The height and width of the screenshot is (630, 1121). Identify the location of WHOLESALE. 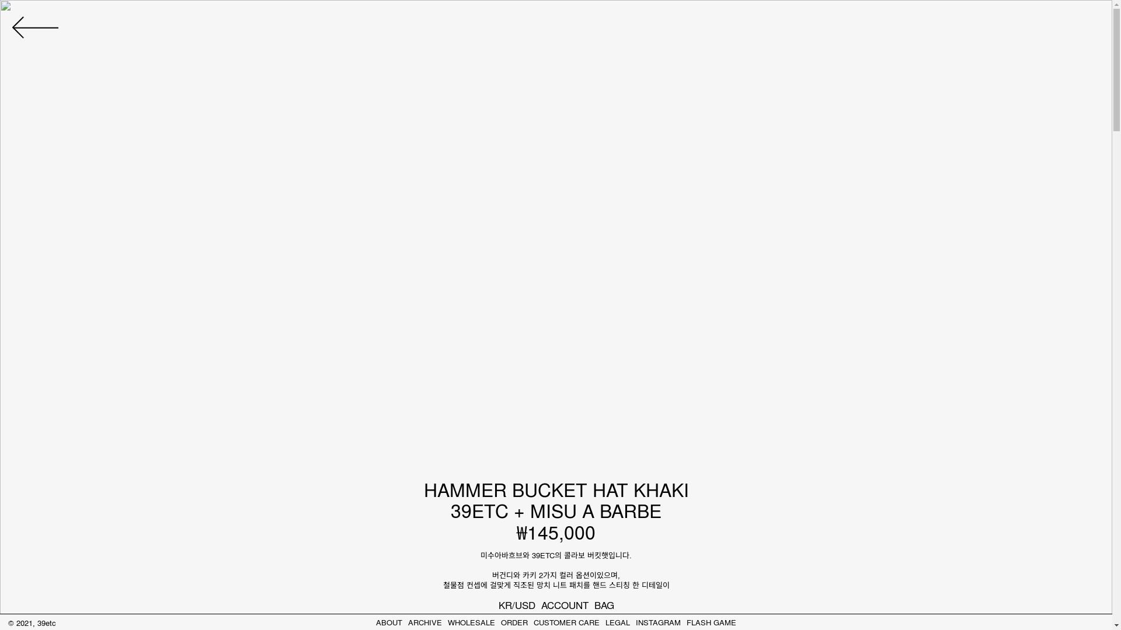
(472, 622).